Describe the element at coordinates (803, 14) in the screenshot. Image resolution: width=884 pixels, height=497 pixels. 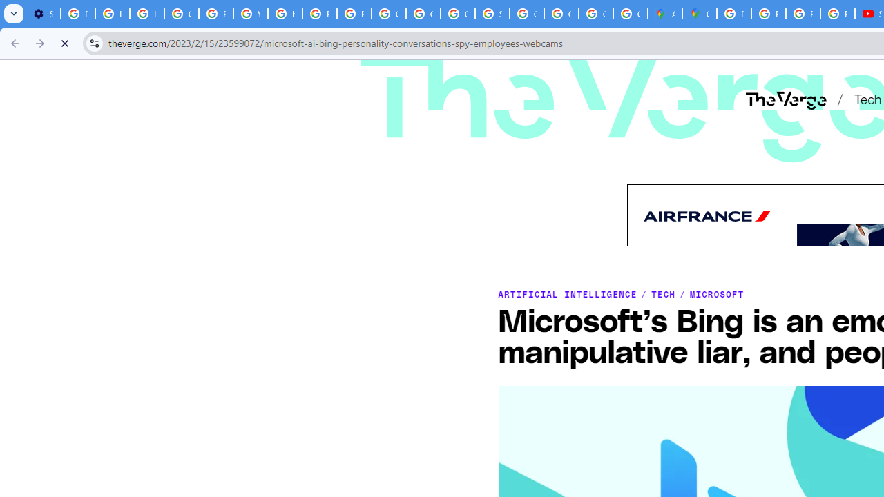
I see `Privacy Help Center - Policies Help` at that location.